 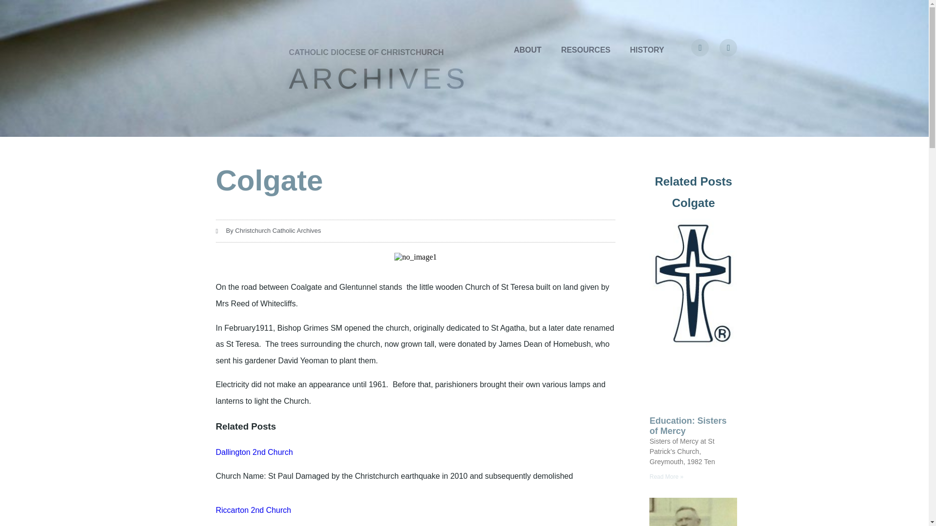 What do you see at coordinates (585, 50) in the screenshot?
I see `RESOURCES` at bounding box center [585, 50].